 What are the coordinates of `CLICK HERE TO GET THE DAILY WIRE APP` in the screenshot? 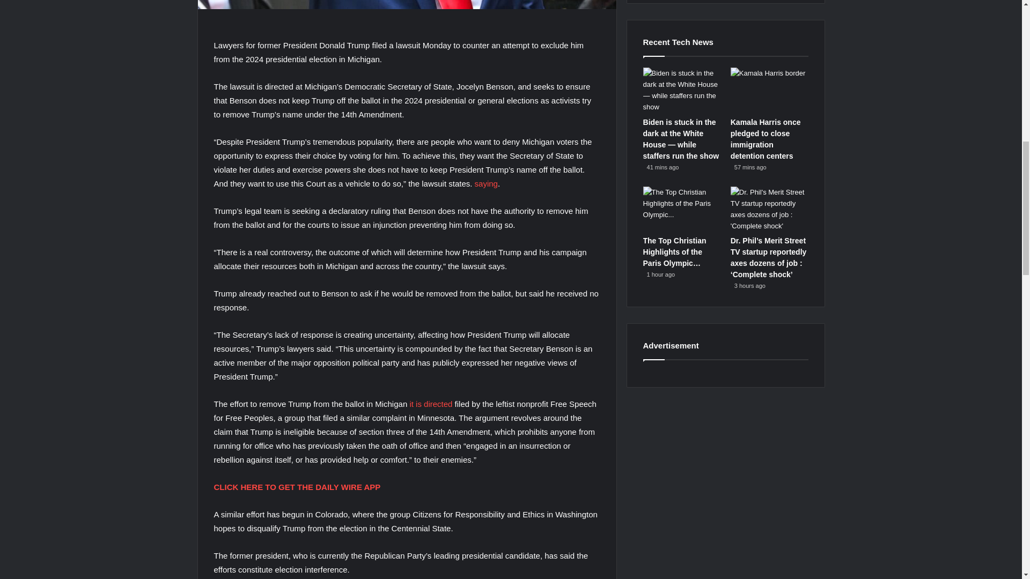 It's located at (296, 487).